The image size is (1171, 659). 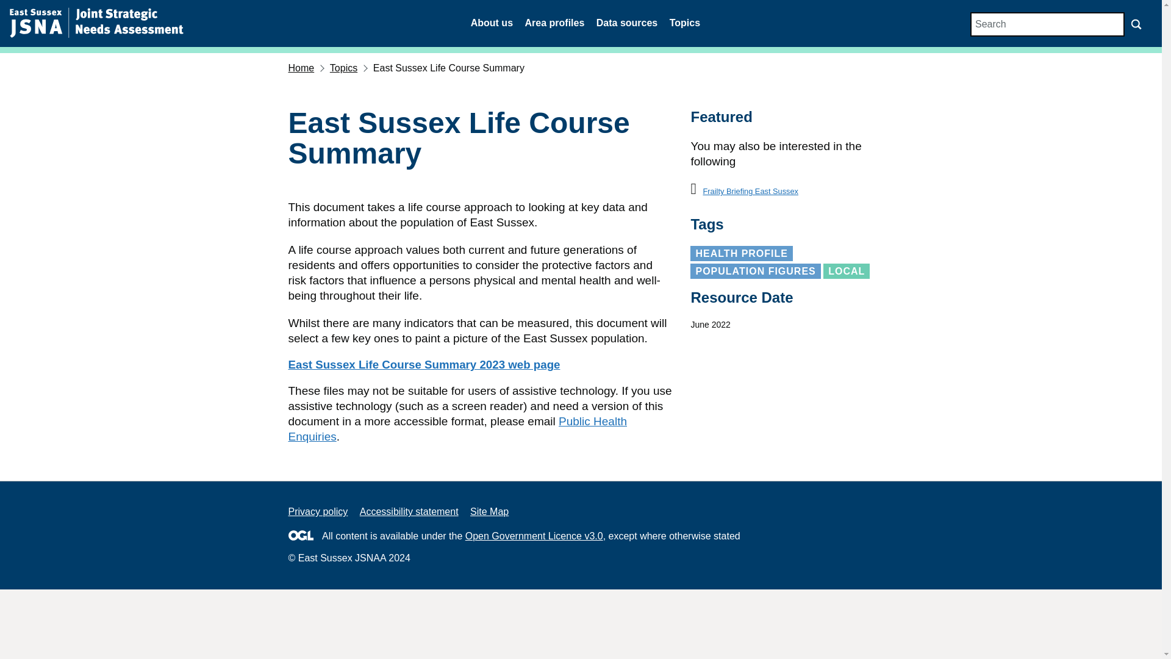 I want to click on POPULATION FIGURES, so click(x=755, y=271).